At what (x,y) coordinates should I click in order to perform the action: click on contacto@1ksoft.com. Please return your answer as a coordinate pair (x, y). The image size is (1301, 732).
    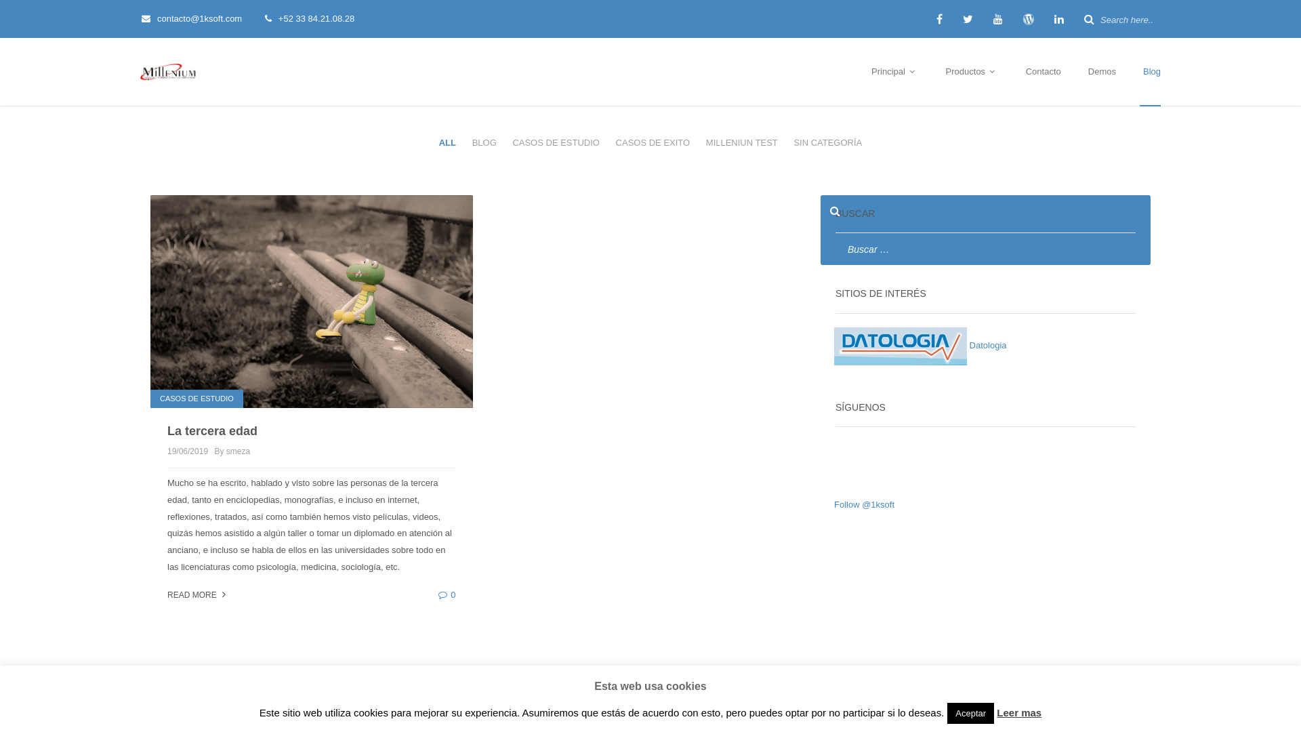
    Looking at the image, I should click on (202, 19).